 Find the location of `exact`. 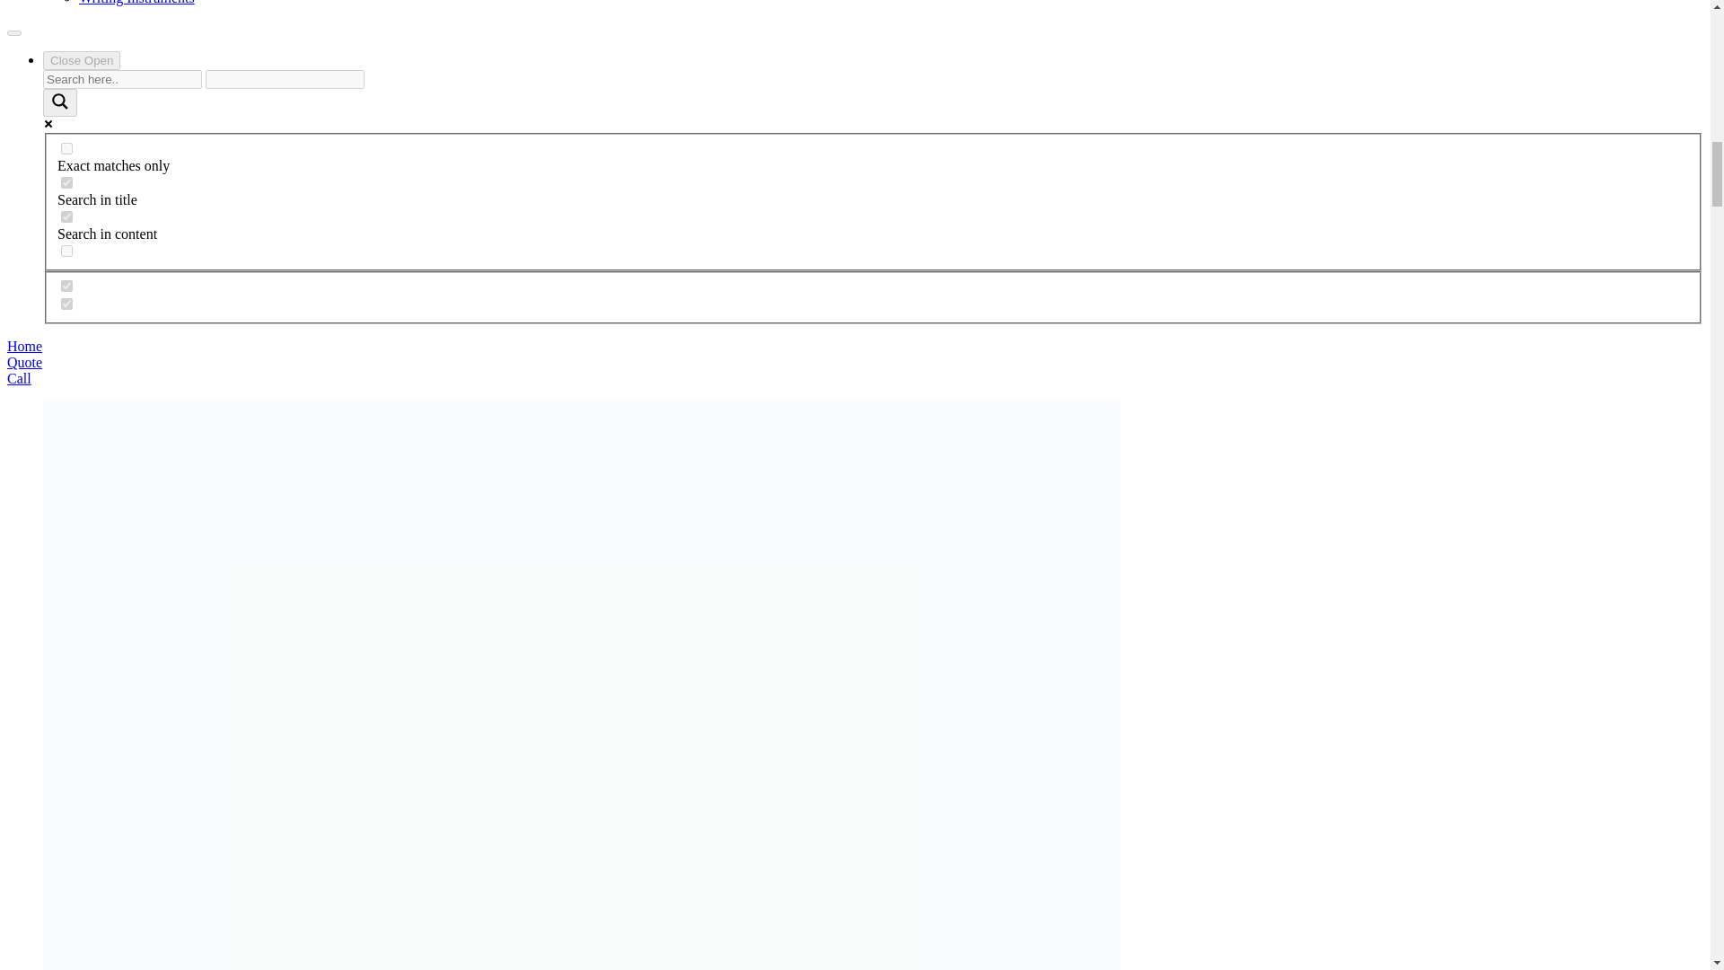

exact is located at coordinates (66, 147).